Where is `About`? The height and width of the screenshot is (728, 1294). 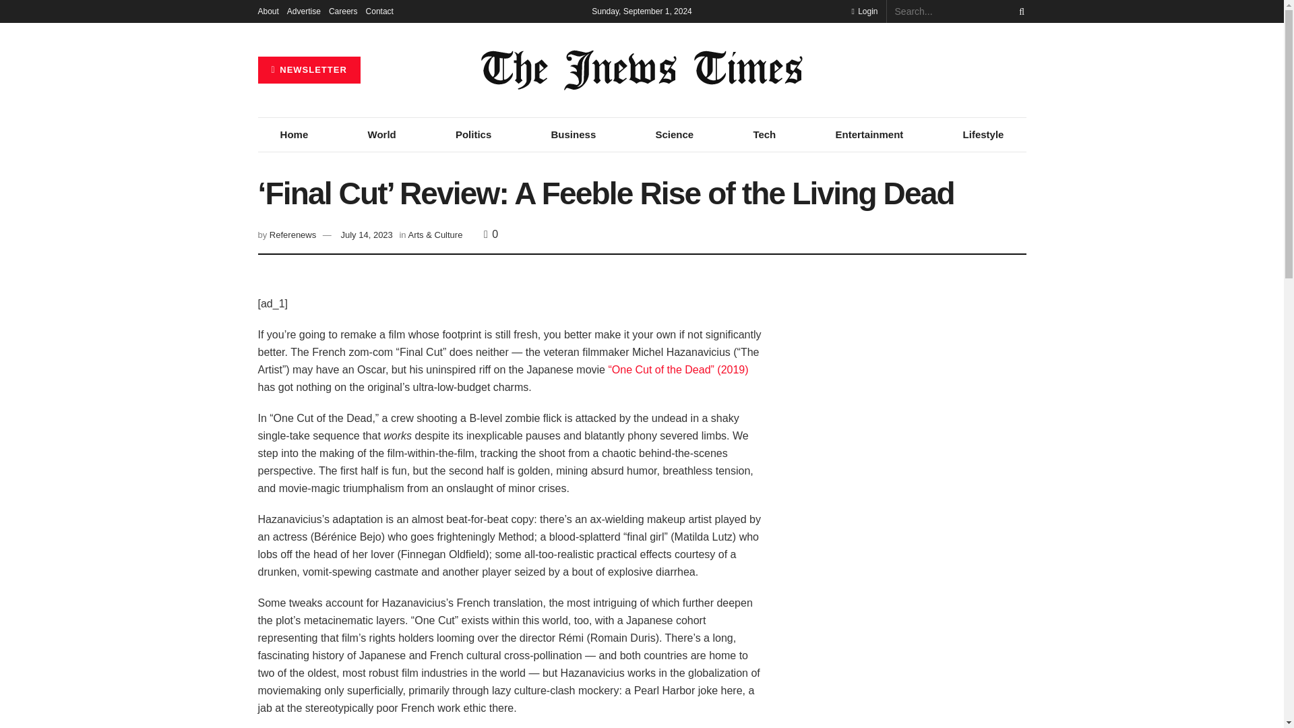 About is located at coordinates (268, 11).